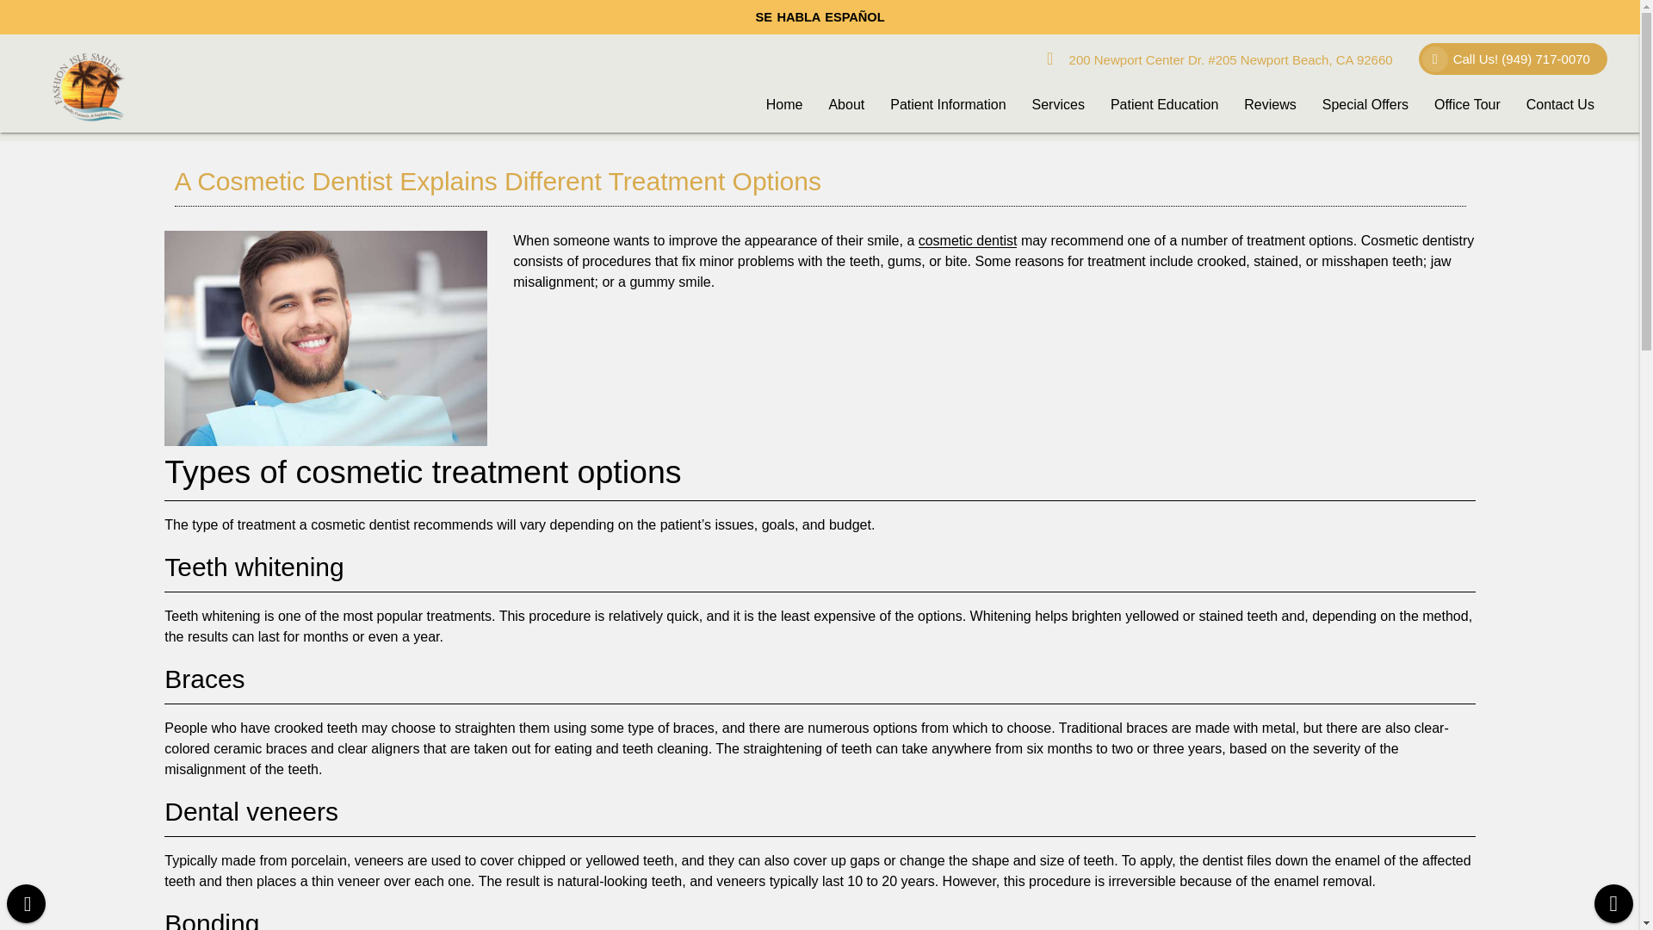  I want to click on Visit our Home page, so click(785, 105).